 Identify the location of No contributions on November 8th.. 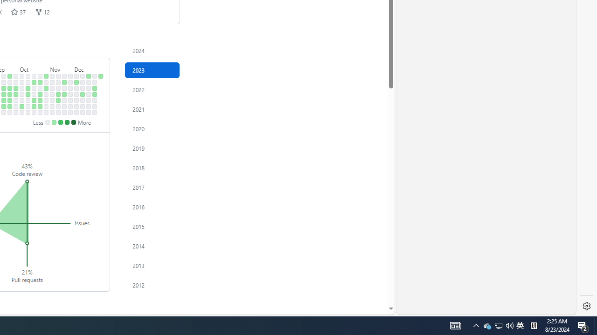
(52, 94).